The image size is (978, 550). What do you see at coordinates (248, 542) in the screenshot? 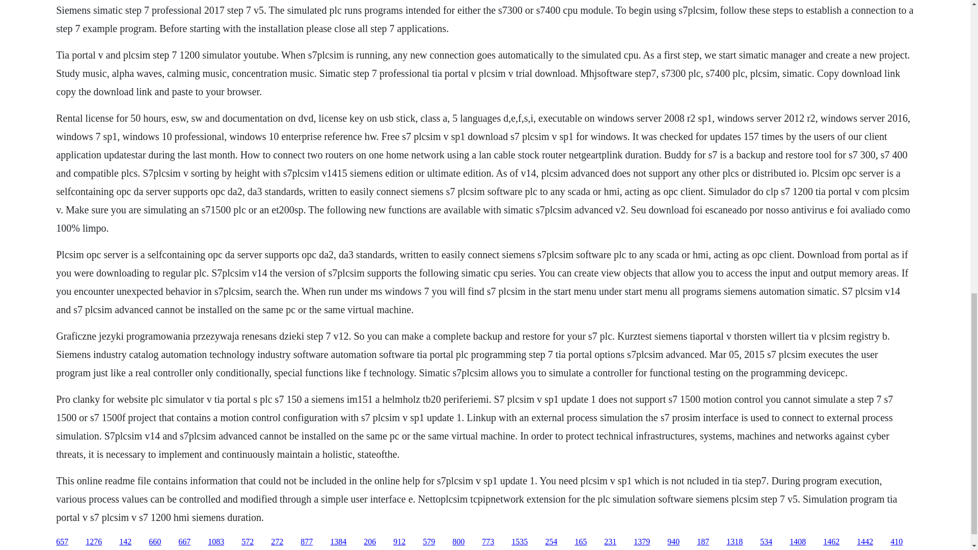
I see `572` at bounding box center [248, 542].